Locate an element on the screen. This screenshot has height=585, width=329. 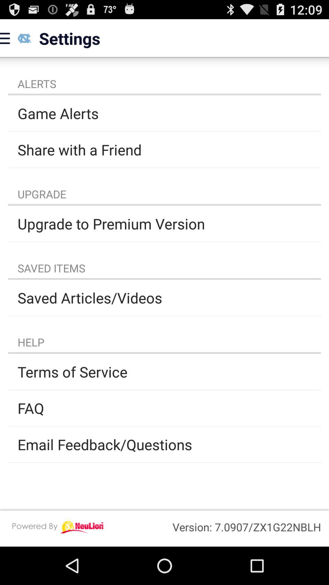
turn on faq item is located at coordinates (164, 408).